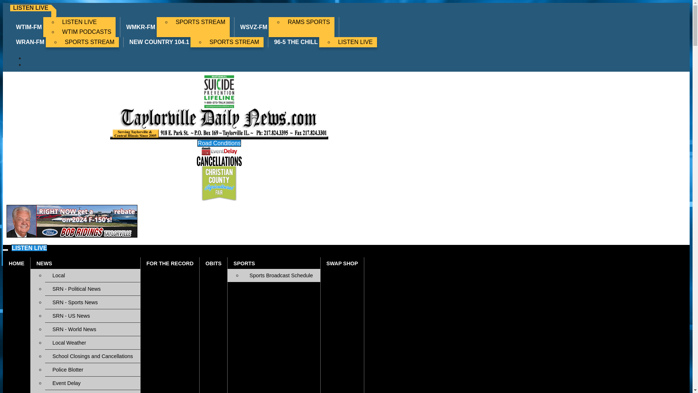 The width and height of the screenshot is (698, 393). Describe the element at coordinates (219, 143) in the screenshot. I see `Road Conditions` at that location.